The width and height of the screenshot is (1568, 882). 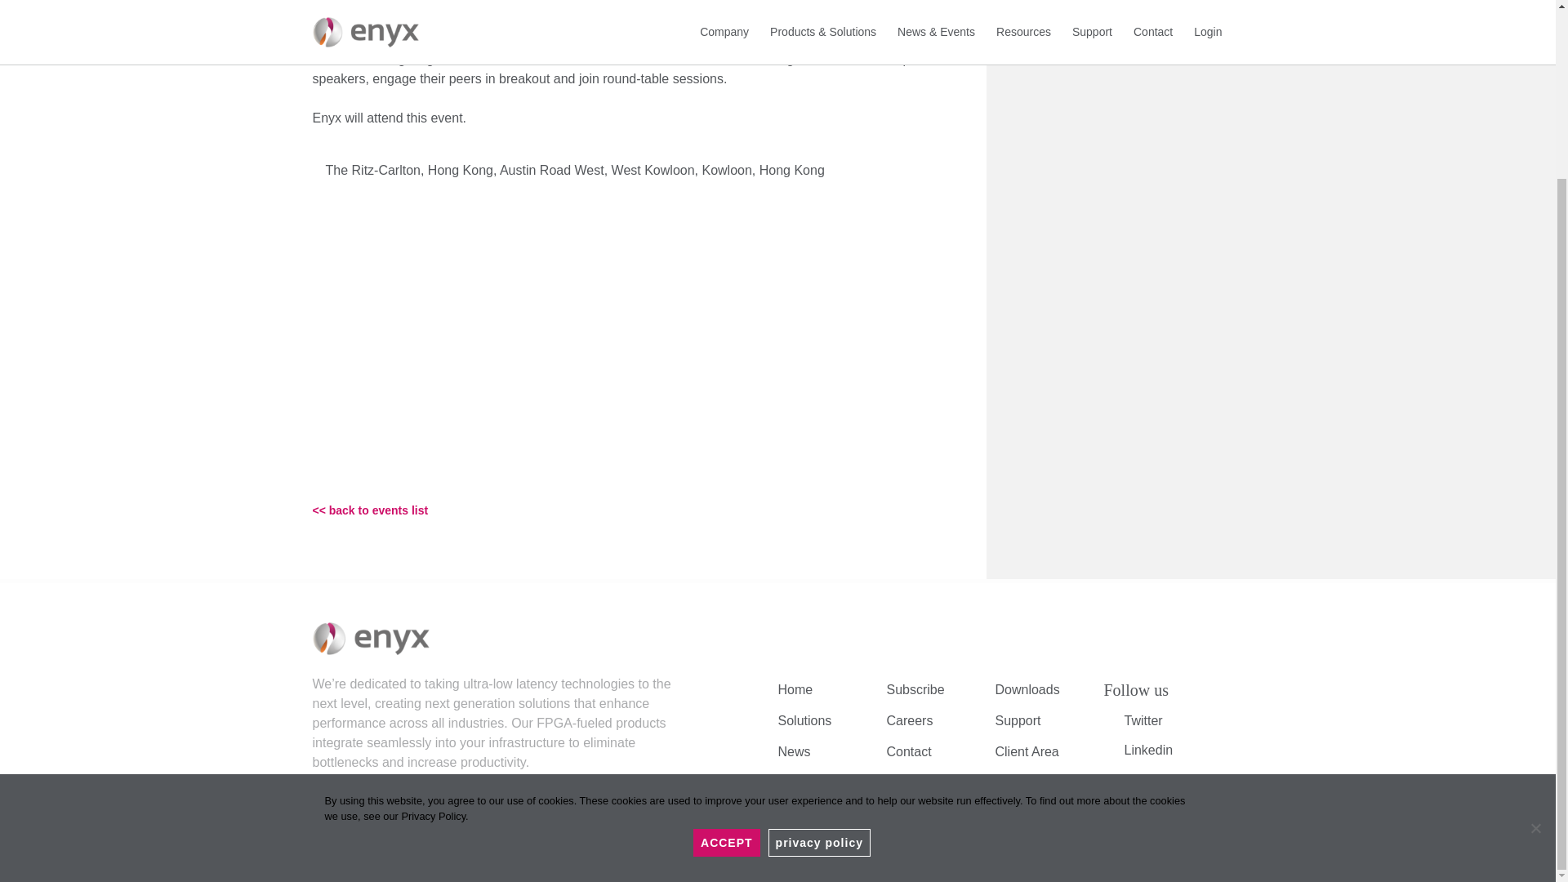 I want to click on Home, so click(x=795, y=689).